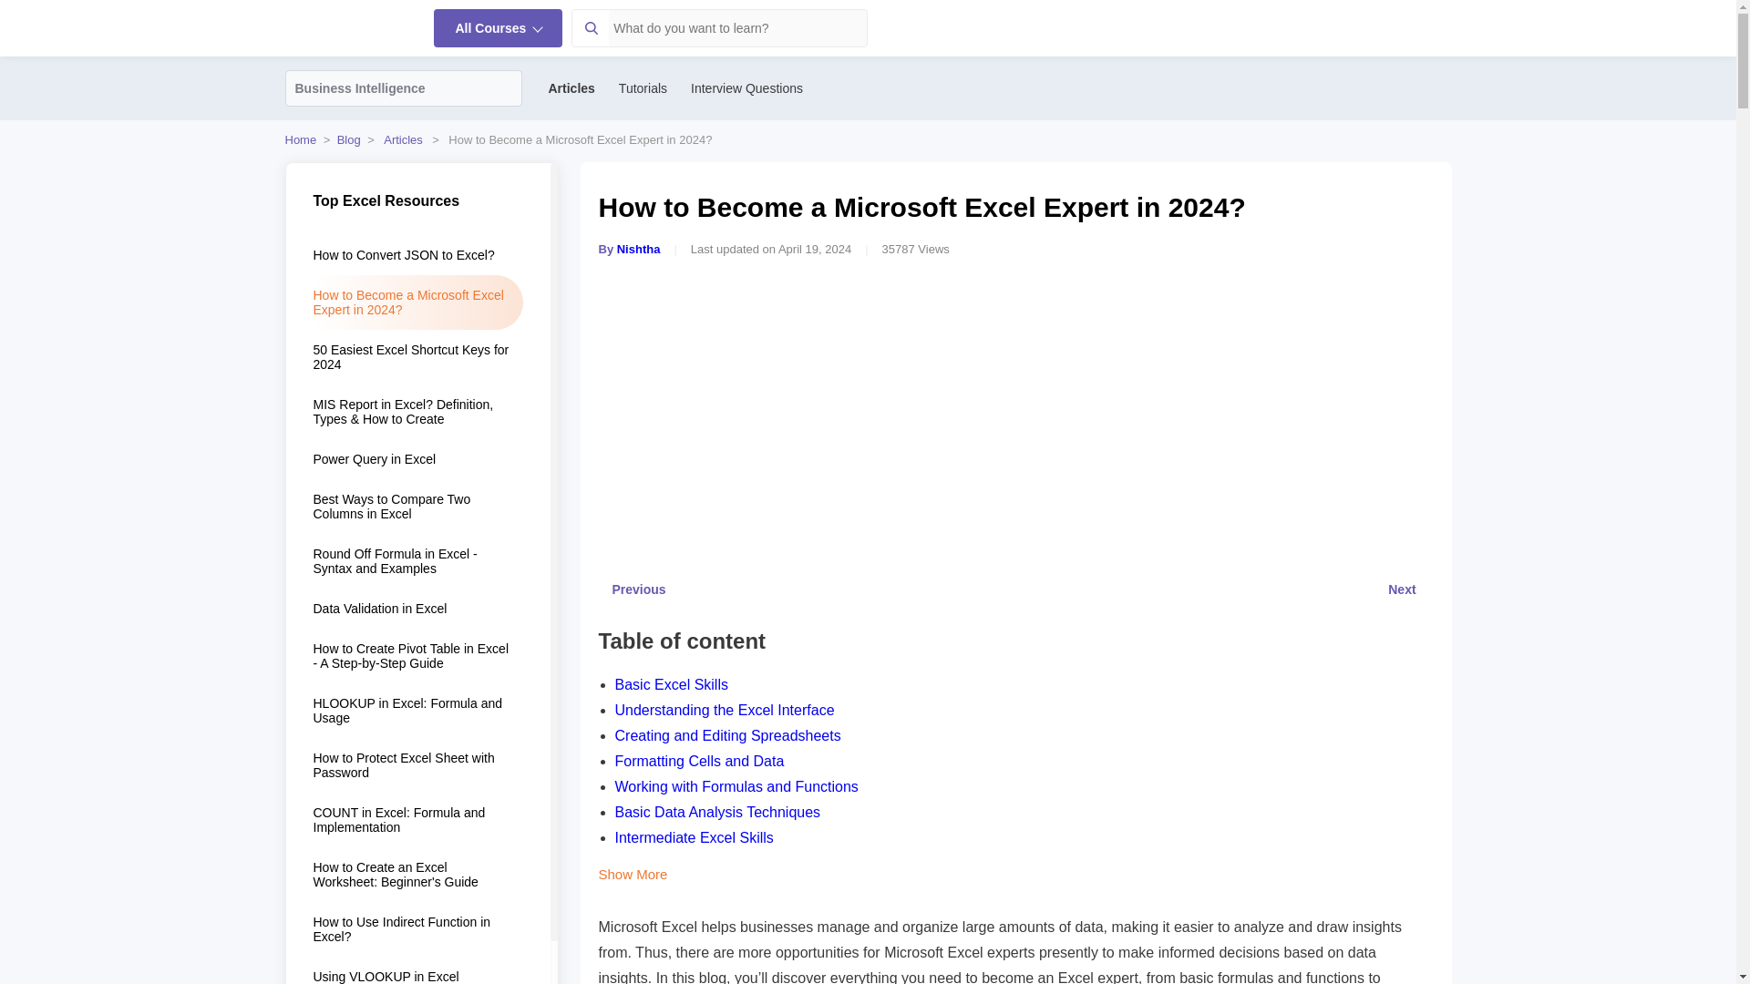 Image resolution: width=1750 pixels, height=984 pixels. Describe the element at coordinates (300, 138) in the screenshot. I see `Home` at that location.